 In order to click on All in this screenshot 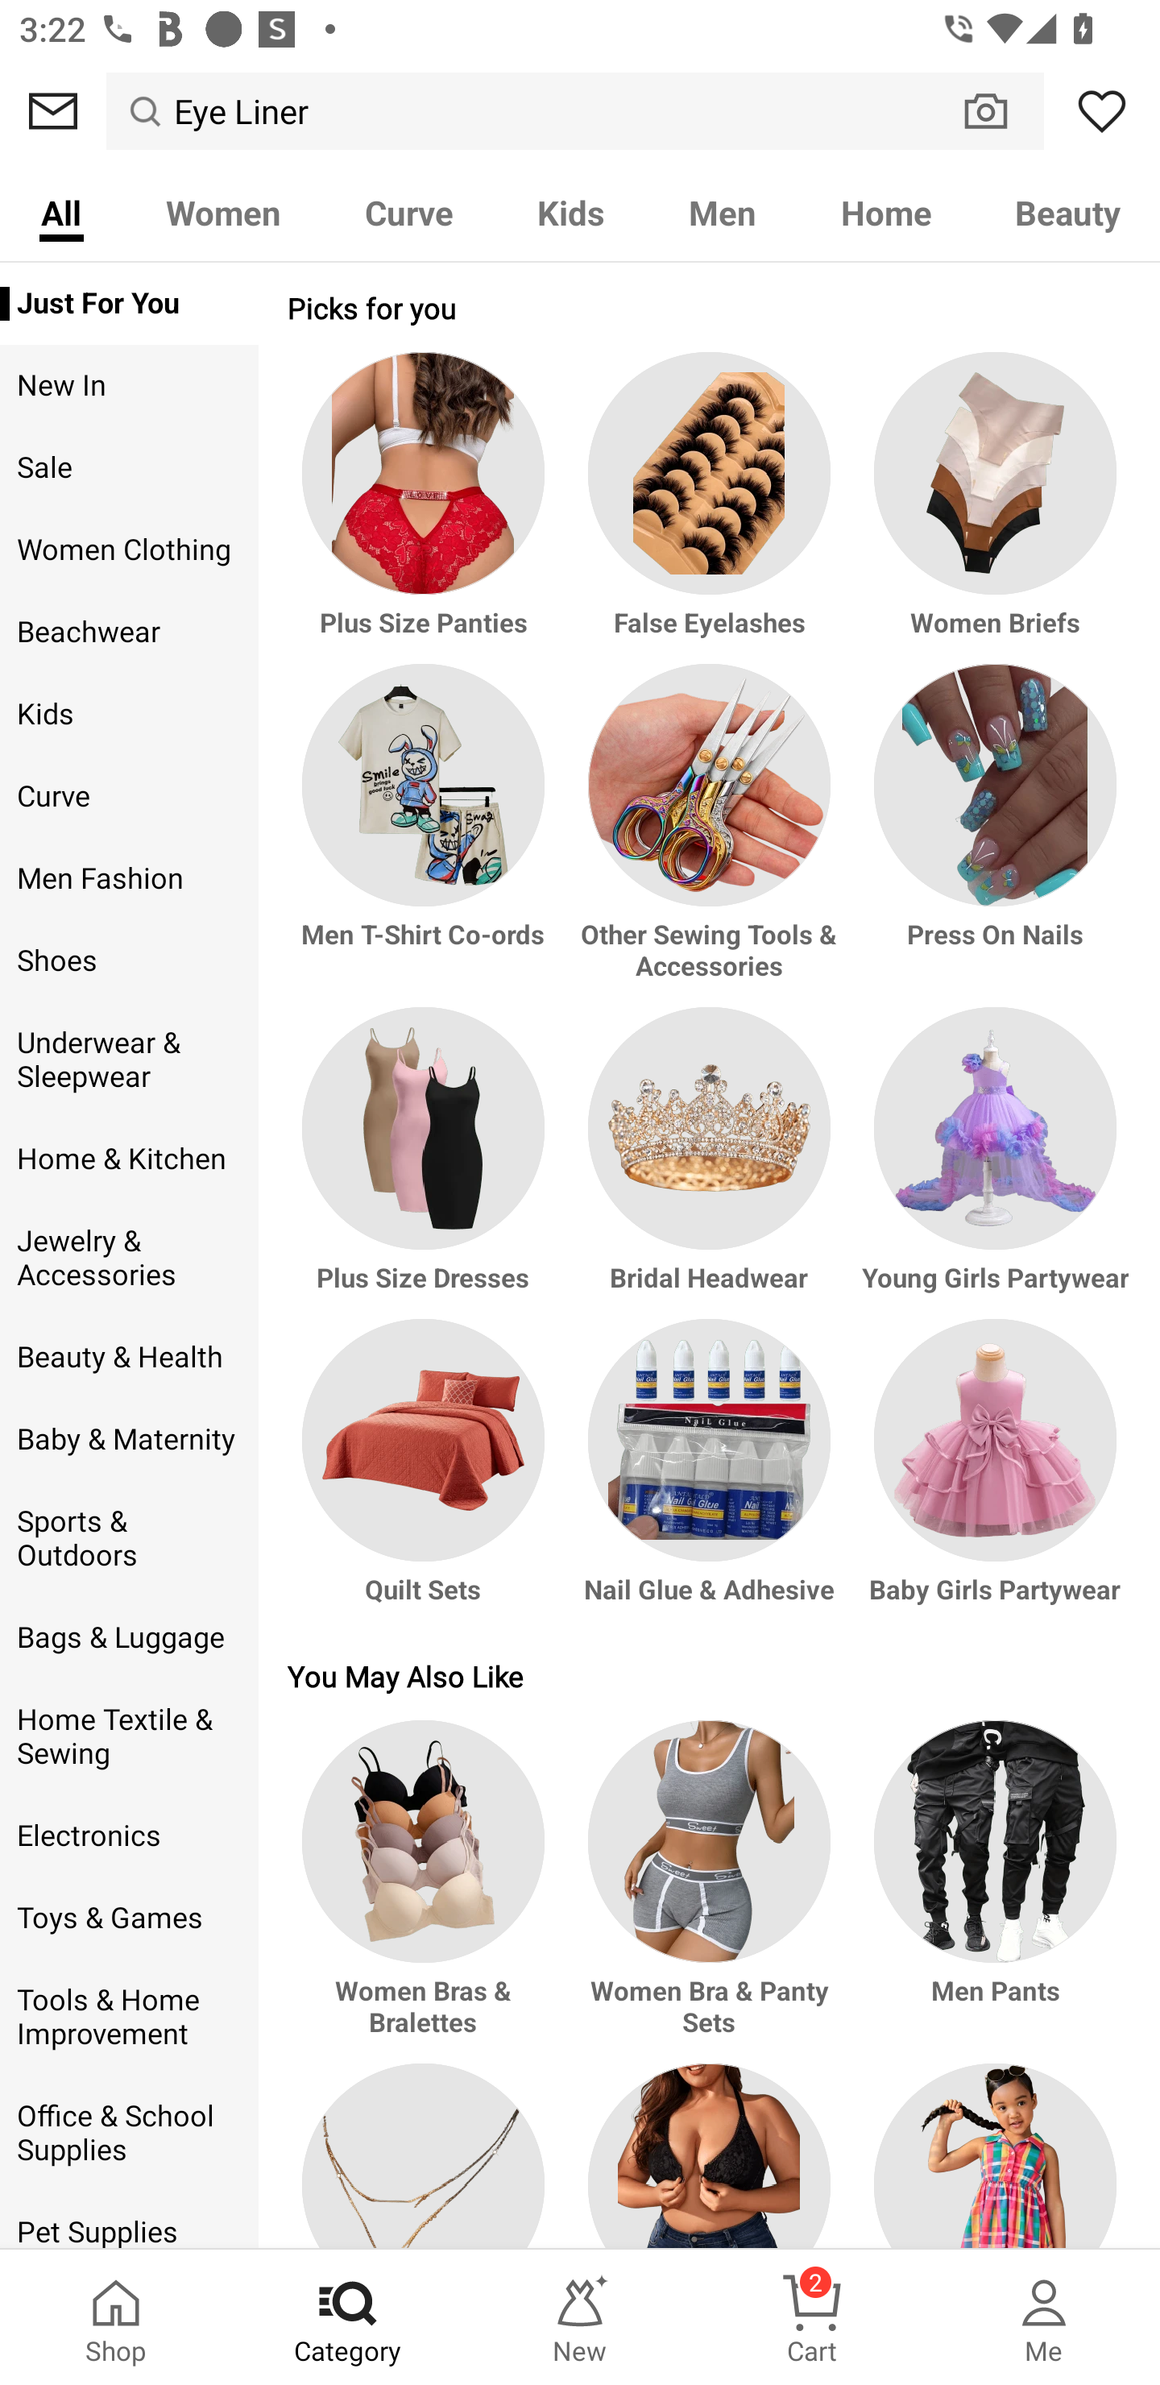, I will do `click(61, 212)`.